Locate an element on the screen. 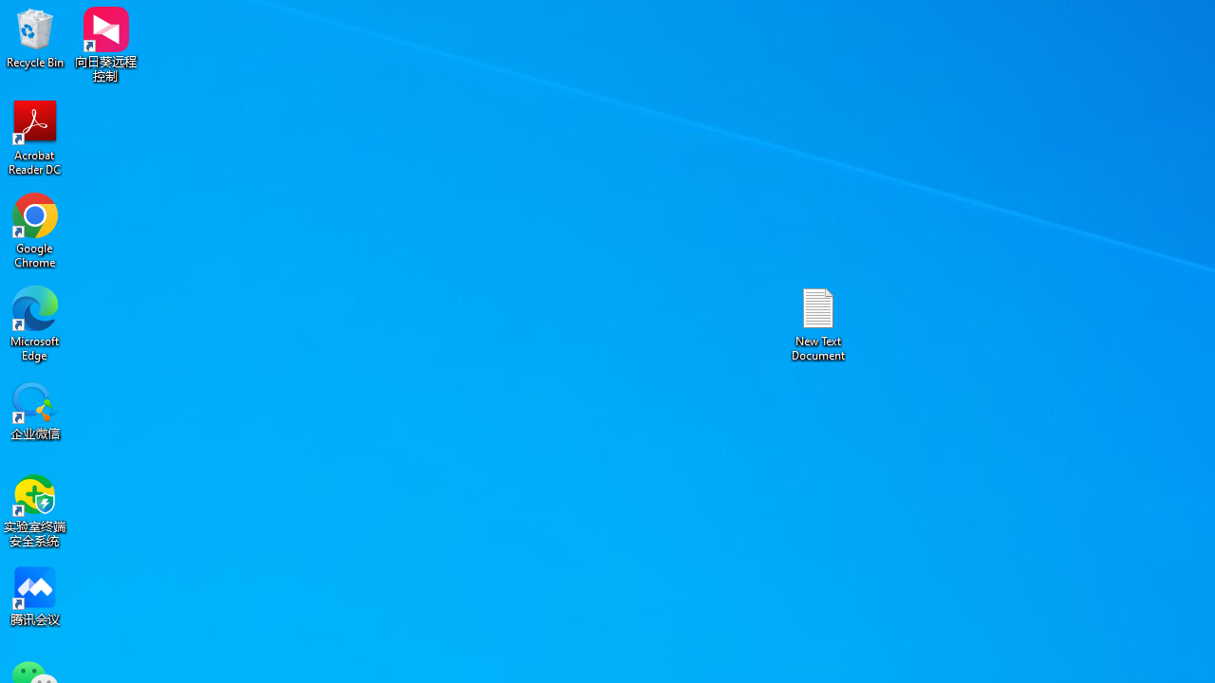 This screenshot has width=1215, height=683. Acrobat Reader DC is located at coordinates (35, 137).